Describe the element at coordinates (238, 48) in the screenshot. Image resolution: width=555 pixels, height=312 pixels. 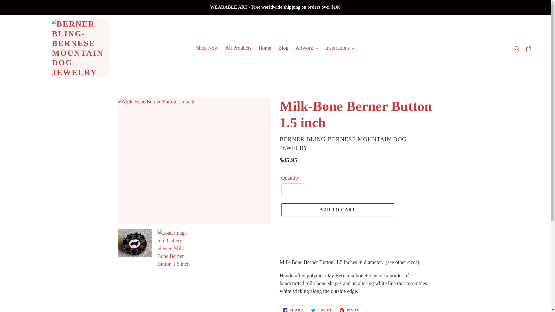
I see `All Products` at that location.